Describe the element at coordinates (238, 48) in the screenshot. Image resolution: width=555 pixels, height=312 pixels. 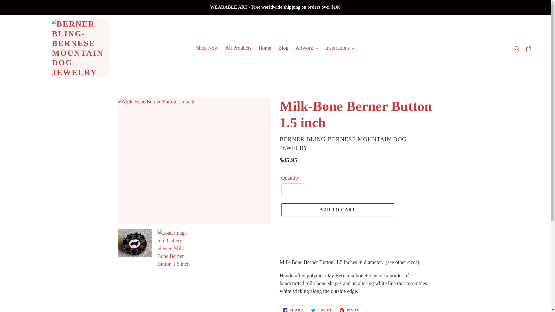
I see `All Products` at that location.